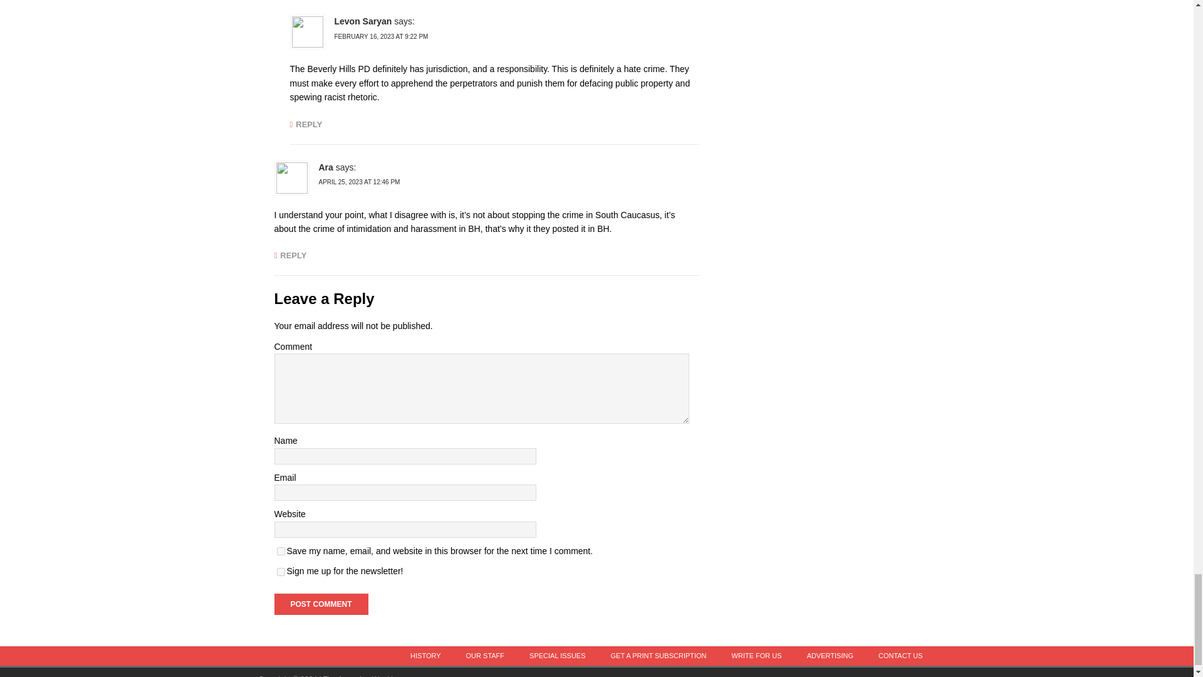 This screenshot has width=1203, height=677. I want to click on Post Comment, so click(321, 604).